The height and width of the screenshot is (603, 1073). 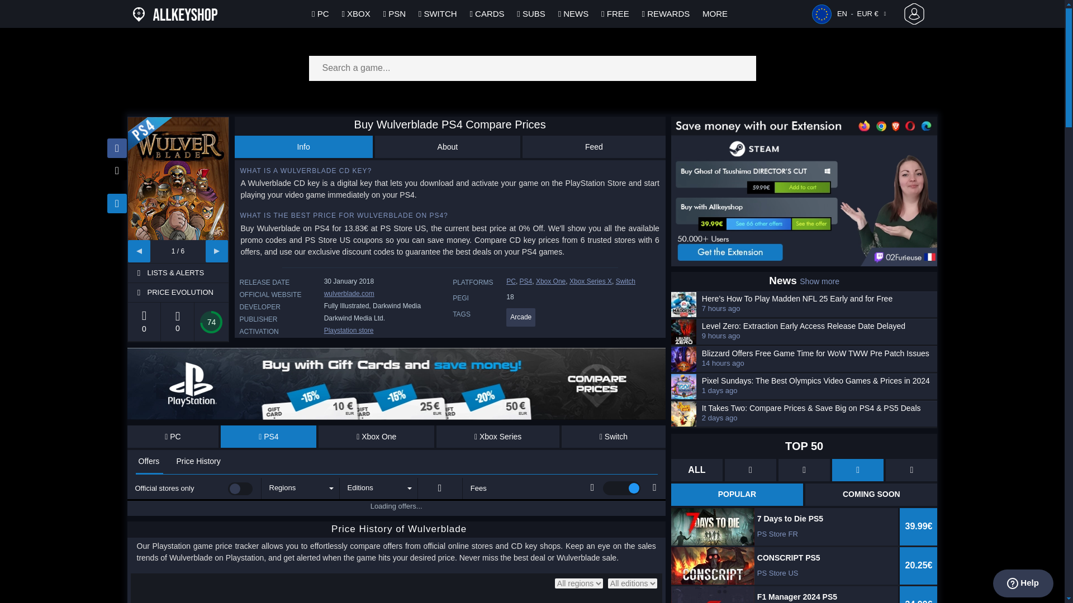 What do you see at coordinates (173, 437) in the screenshot?
I see ` PC` at bounding box center [173, 437].